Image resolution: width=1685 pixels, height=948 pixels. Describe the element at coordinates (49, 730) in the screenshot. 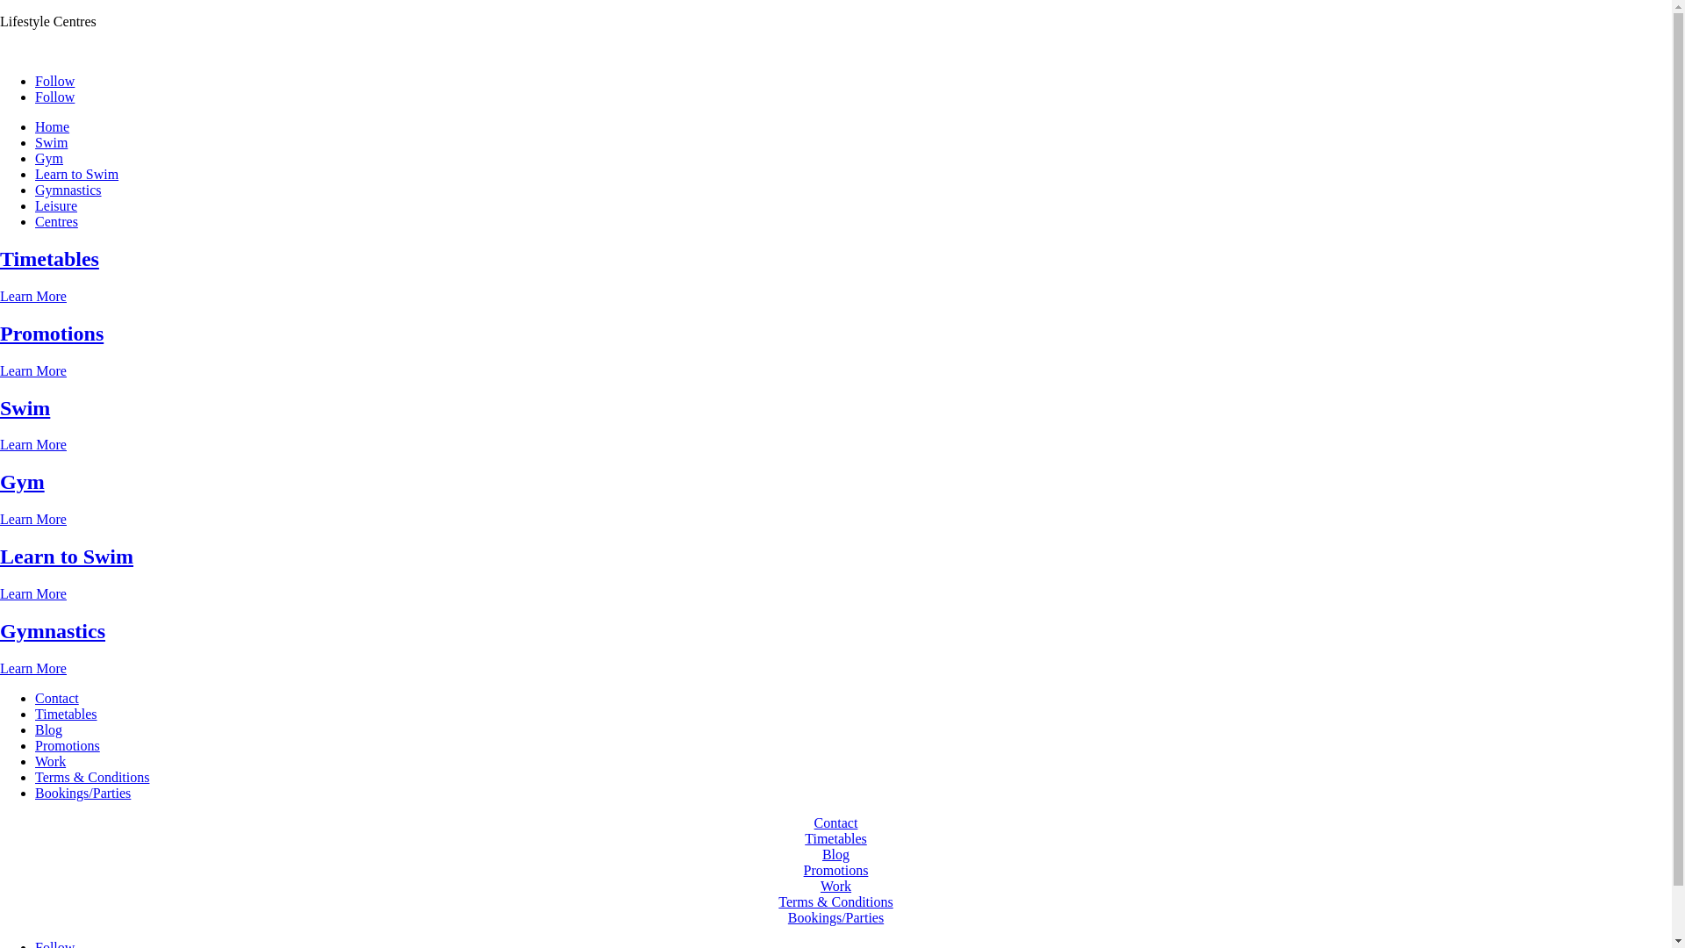

I see `Blog` at that location.